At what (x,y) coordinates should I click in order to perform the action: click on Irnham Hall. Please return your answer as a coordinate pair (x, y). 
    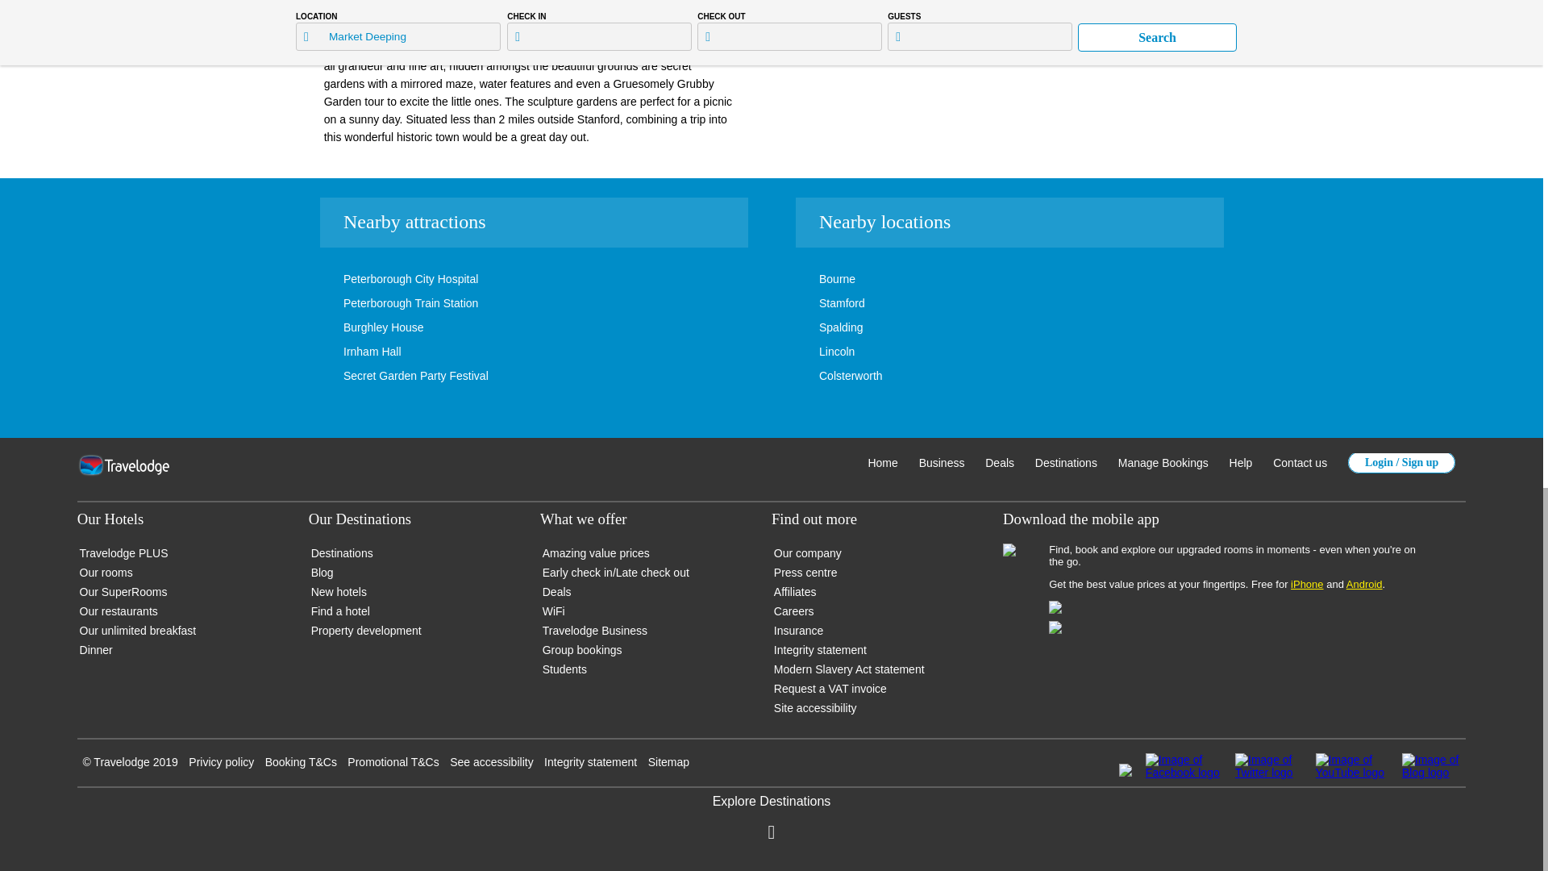
    Looking at the image, I should click on (348, 351).